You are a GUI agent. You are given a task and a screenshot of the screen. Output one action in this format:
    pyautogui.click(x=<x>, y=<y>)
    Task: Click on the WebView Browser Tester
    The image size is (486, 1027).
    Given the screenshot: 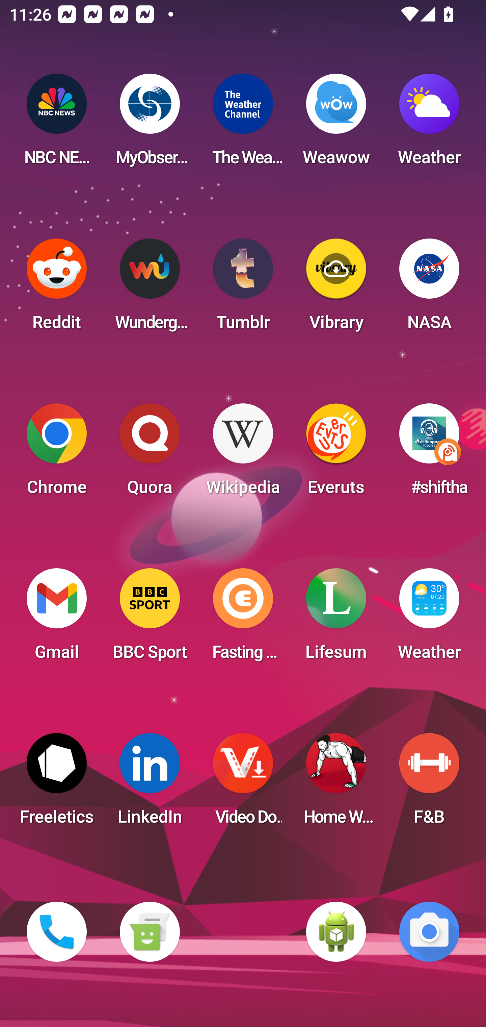 What is the action you would take?
    pyautogui.click(x=336, y=932)
    